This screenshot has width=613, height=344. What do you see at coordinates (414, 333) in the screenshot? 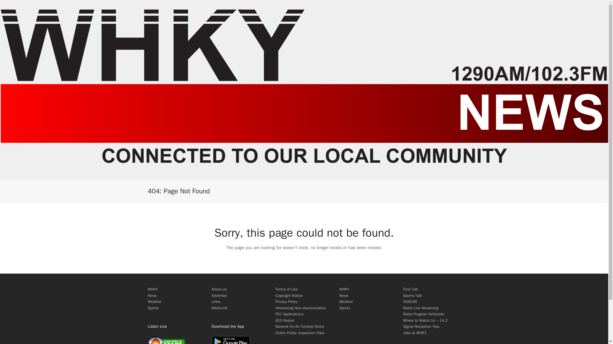
I see `Jobs at WHKY` at bounding box center [414, 333].